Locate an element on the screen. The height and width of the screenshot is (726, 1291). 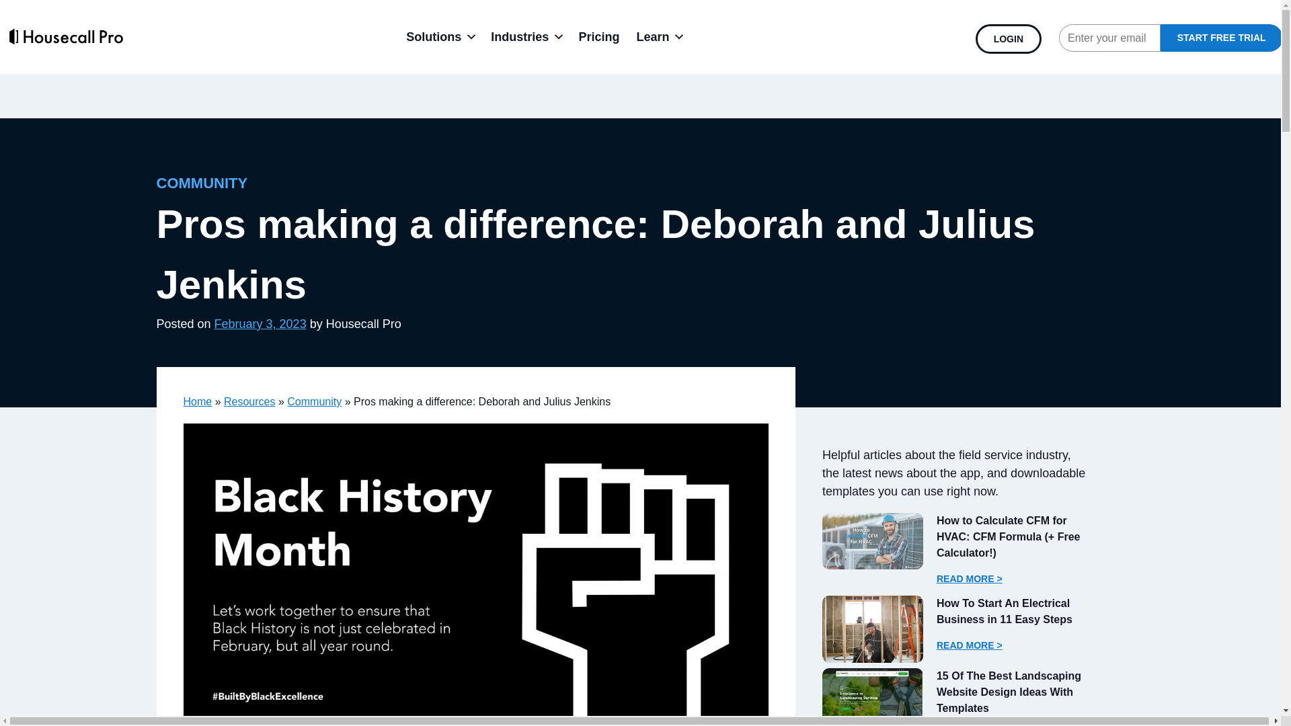
 - Housecall Pro is located at coordinates (873, 696).